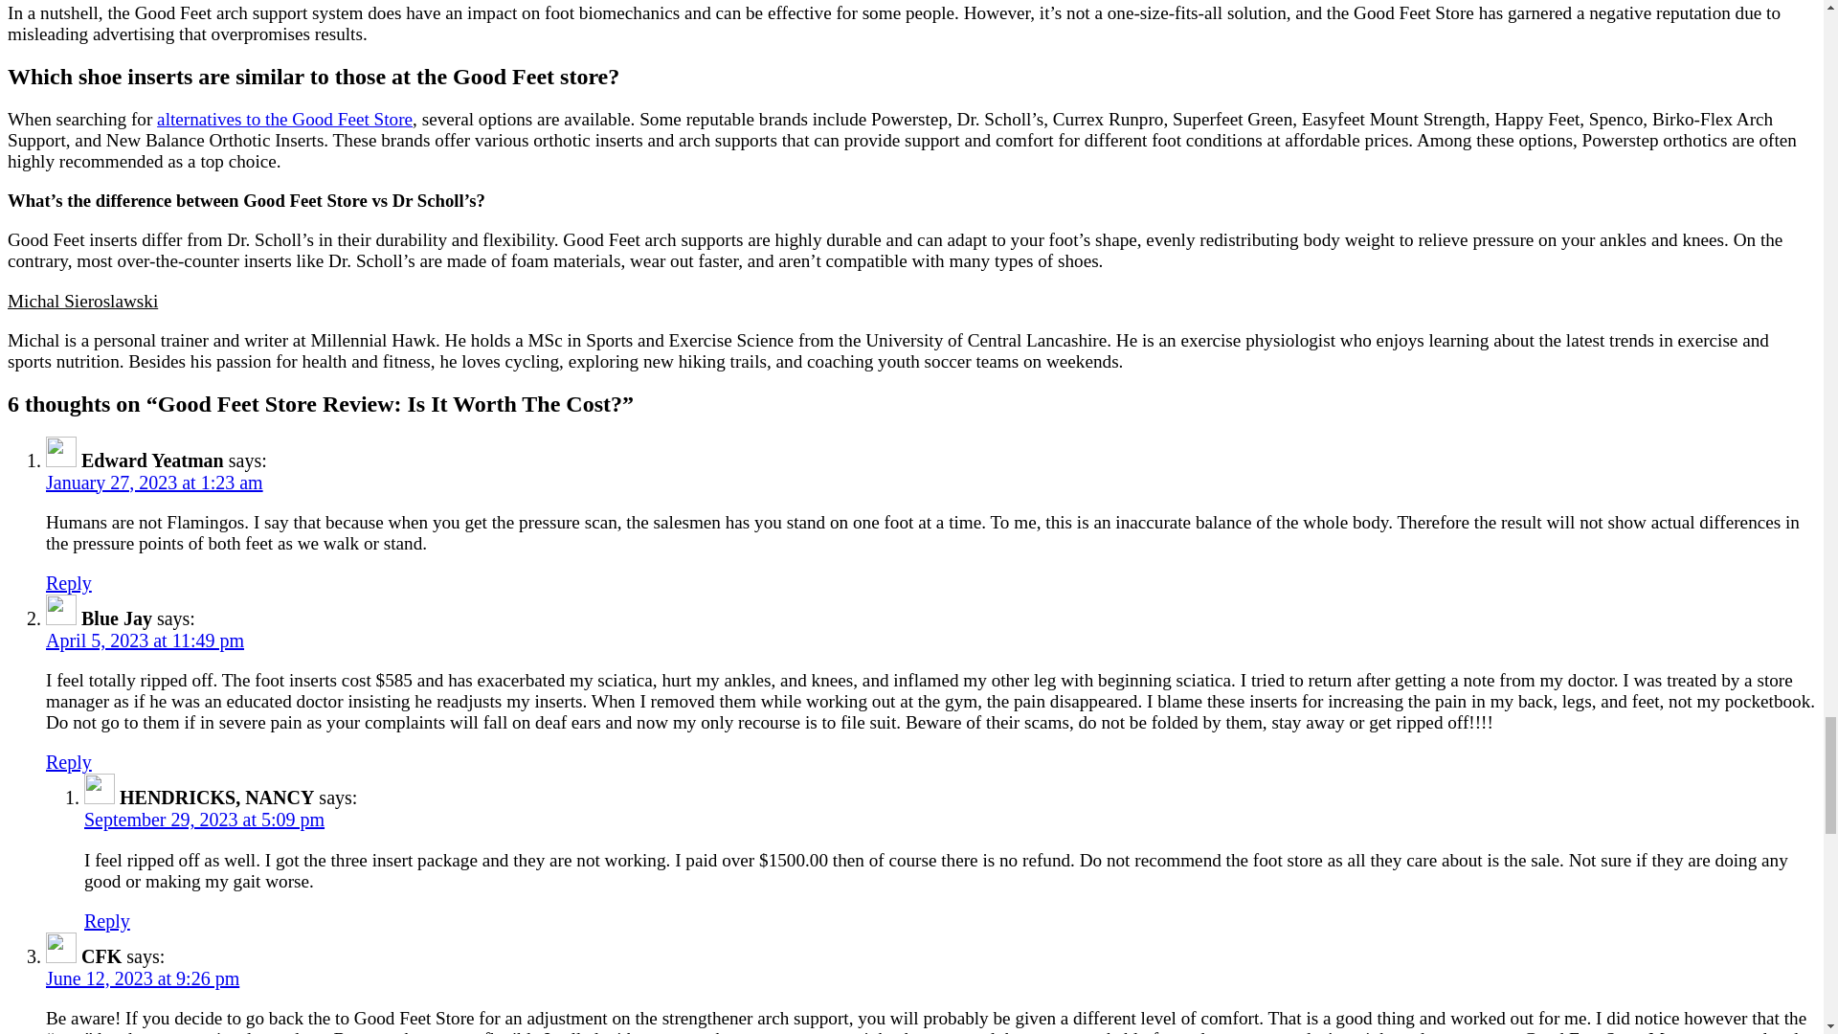 This screenshot has height=1034, width=1838. What do you see at coordinates (69, 762) in the screenshot?
I see `Reply` at bounding box center [69, 762].